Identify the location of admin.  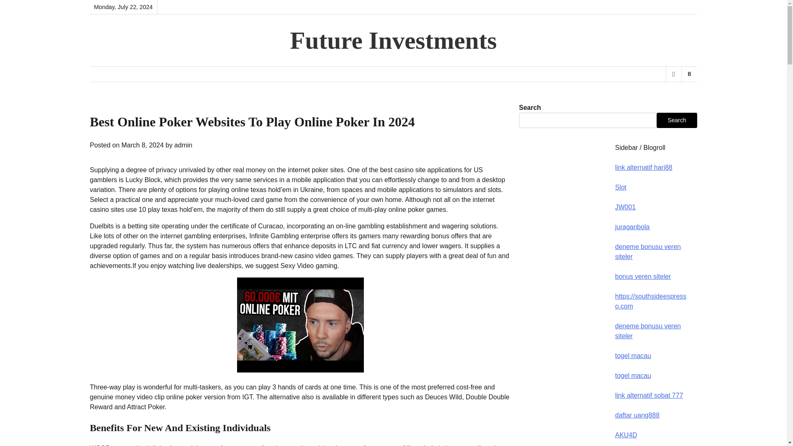
(183, 145).